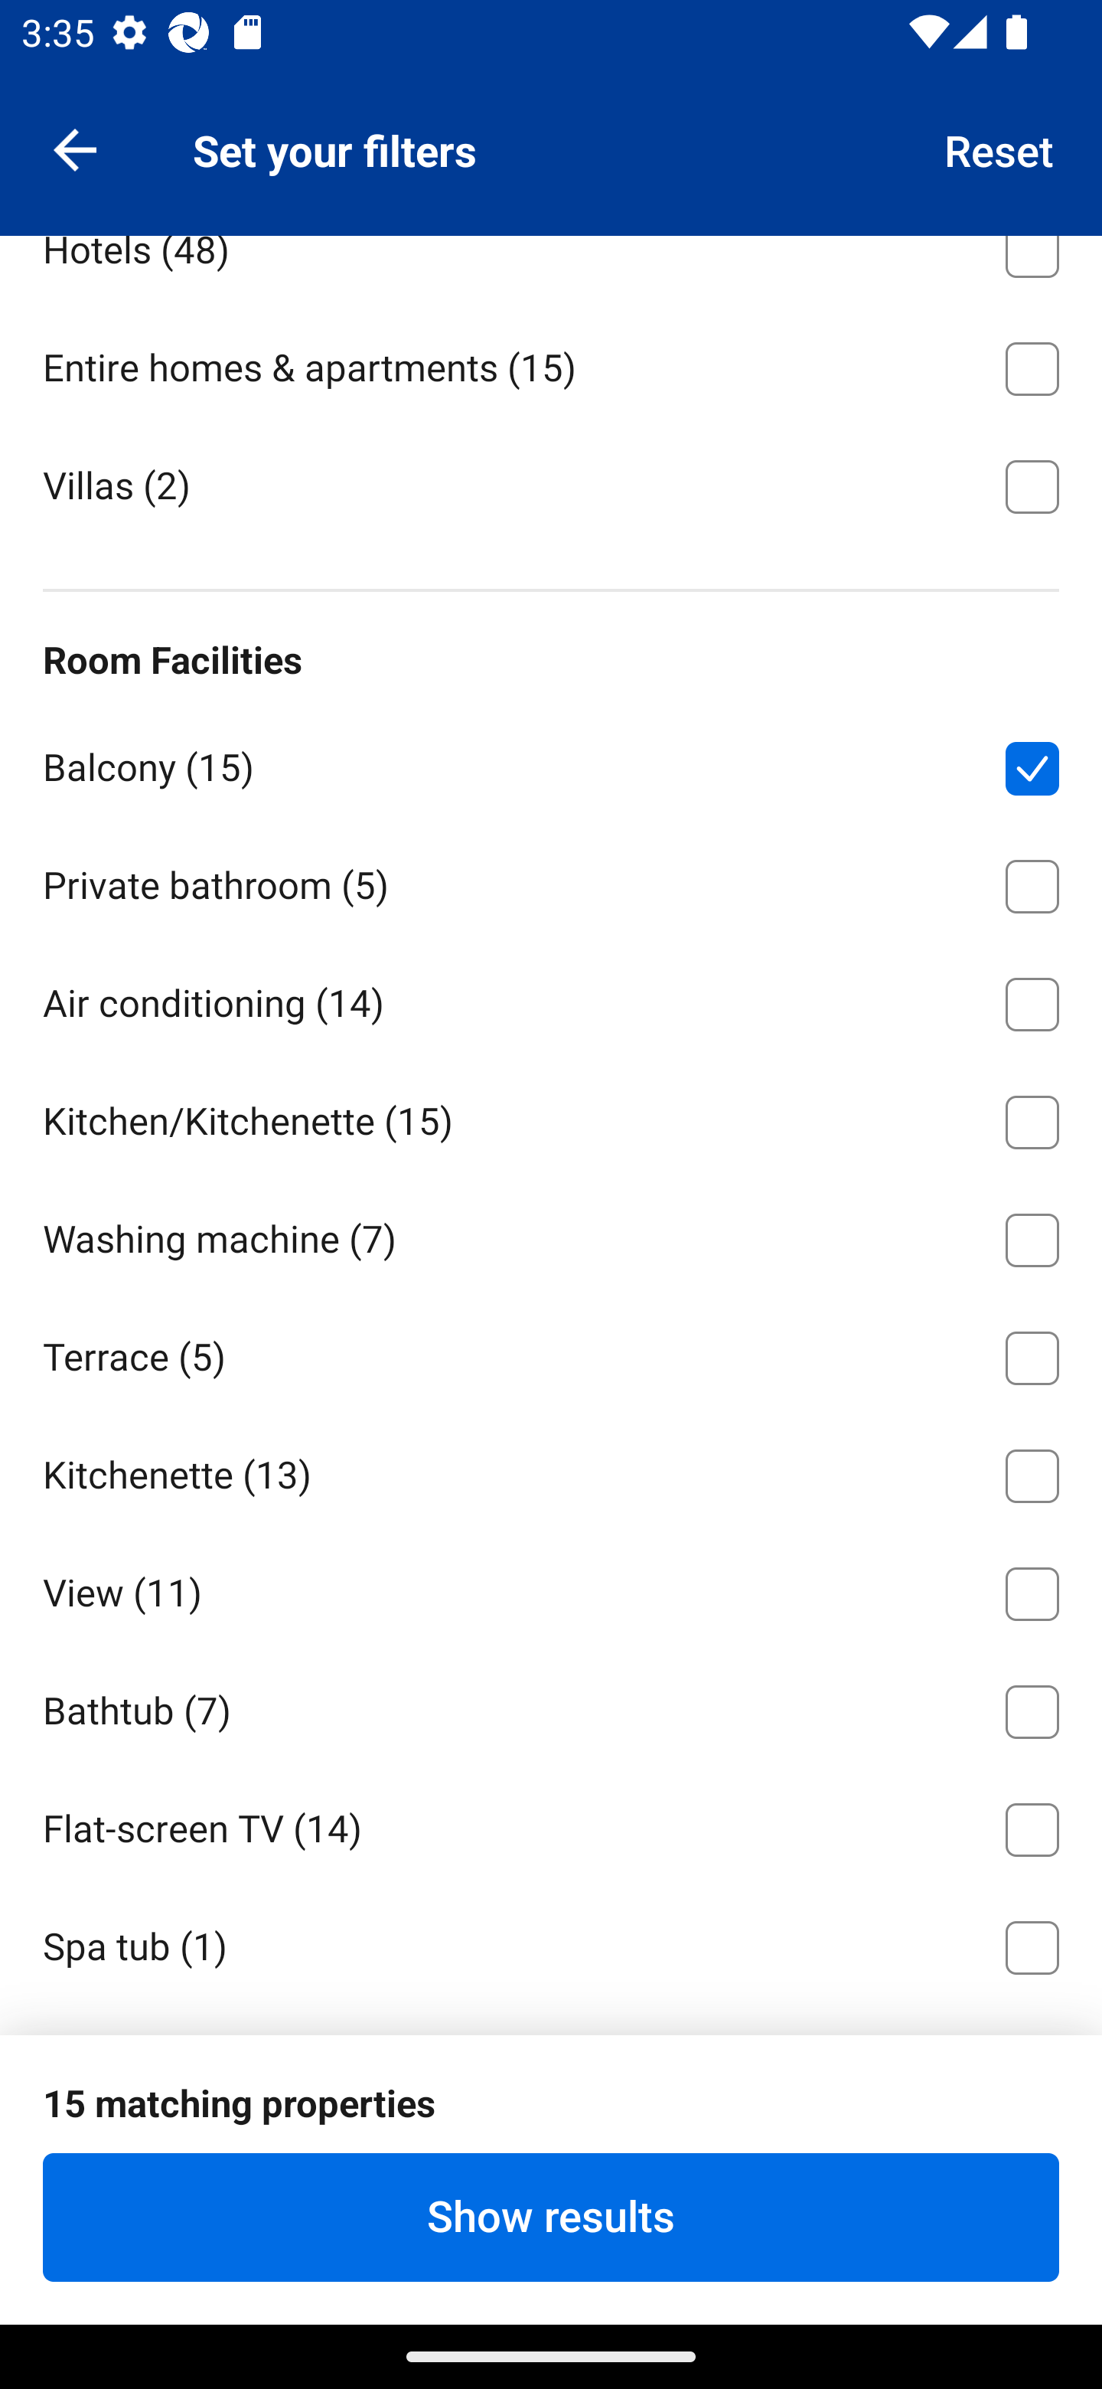 This screenshot has width=1102, height=2389. Describe the element at coordinates (551, 127) in the screenshot. I see `Apartments ⁦(15)` at that location.